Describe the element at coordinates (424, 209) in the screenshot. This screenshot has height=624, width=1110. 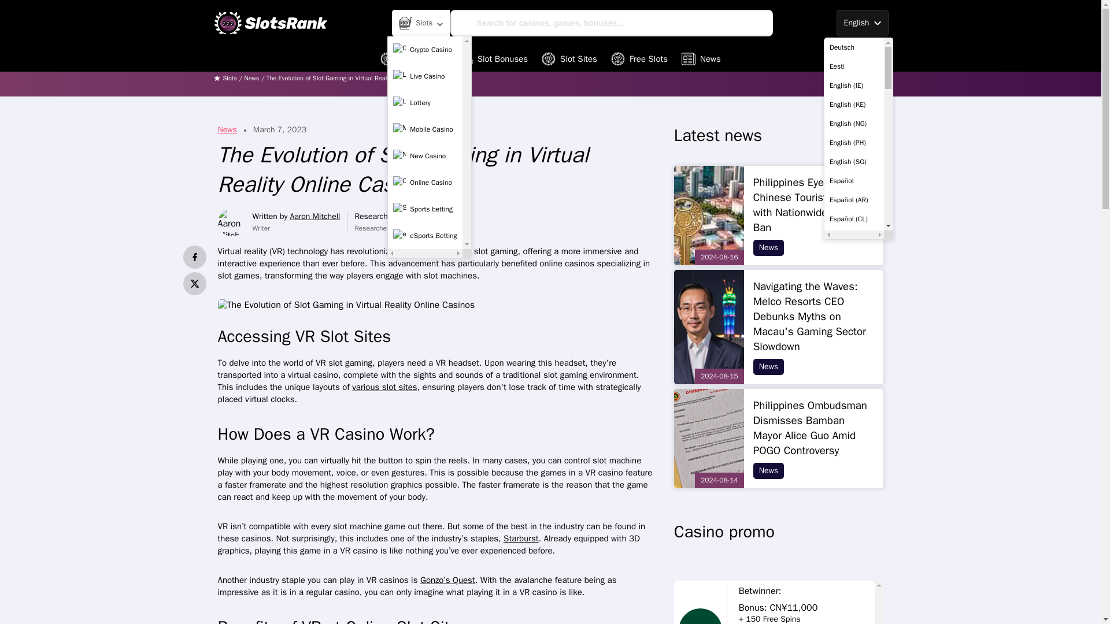
I see `Sports betting` at that location.